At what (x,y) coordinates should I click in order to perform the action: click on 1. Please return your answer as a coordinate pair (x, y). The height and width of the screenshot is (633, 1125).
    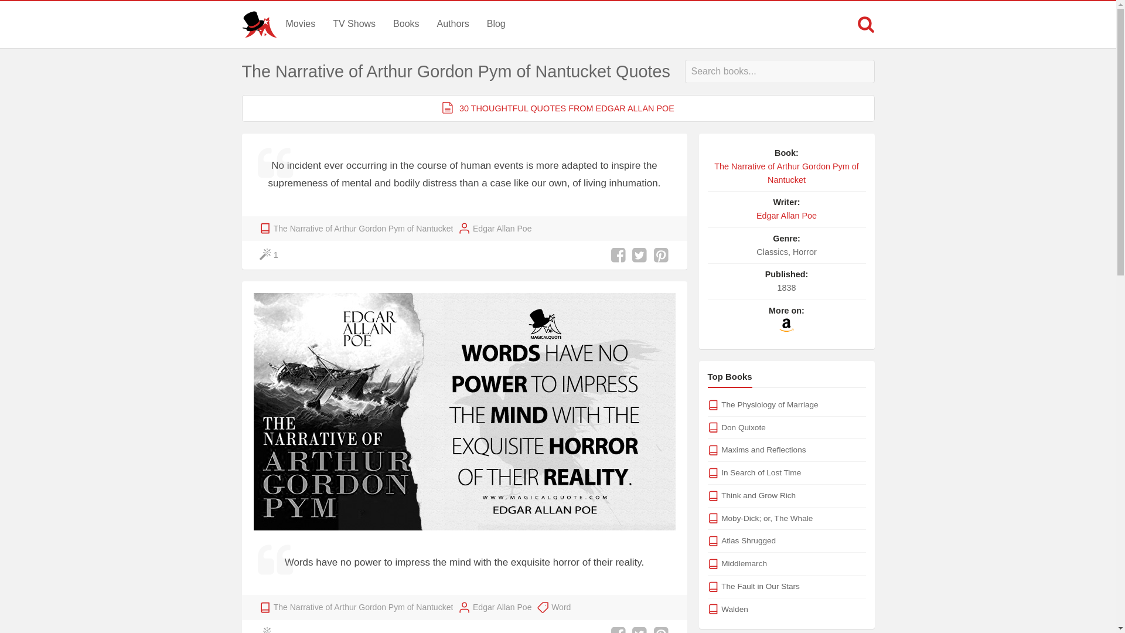
    Looking at the image, I should click on (270, 256).